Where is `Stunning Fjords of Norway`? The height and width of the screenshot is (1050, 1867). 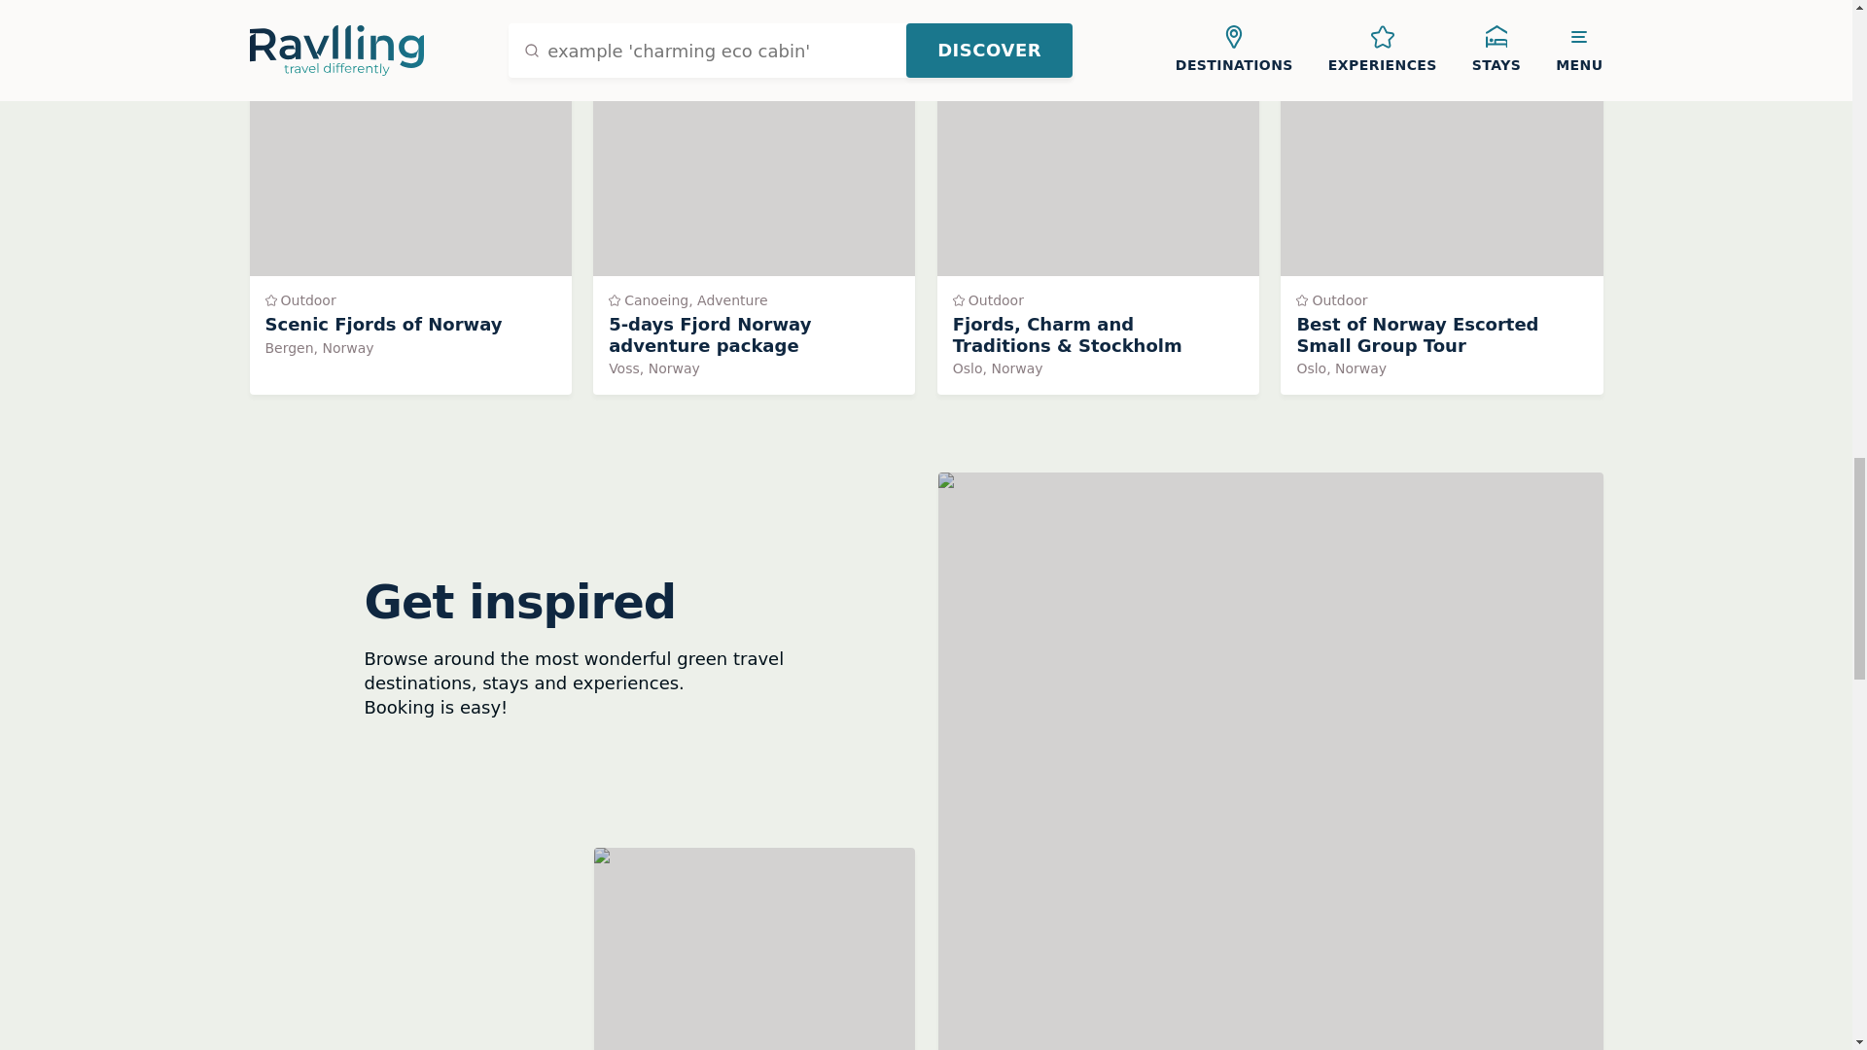 Stunning Fjords of Norway is located at coordinates (1441, 220).